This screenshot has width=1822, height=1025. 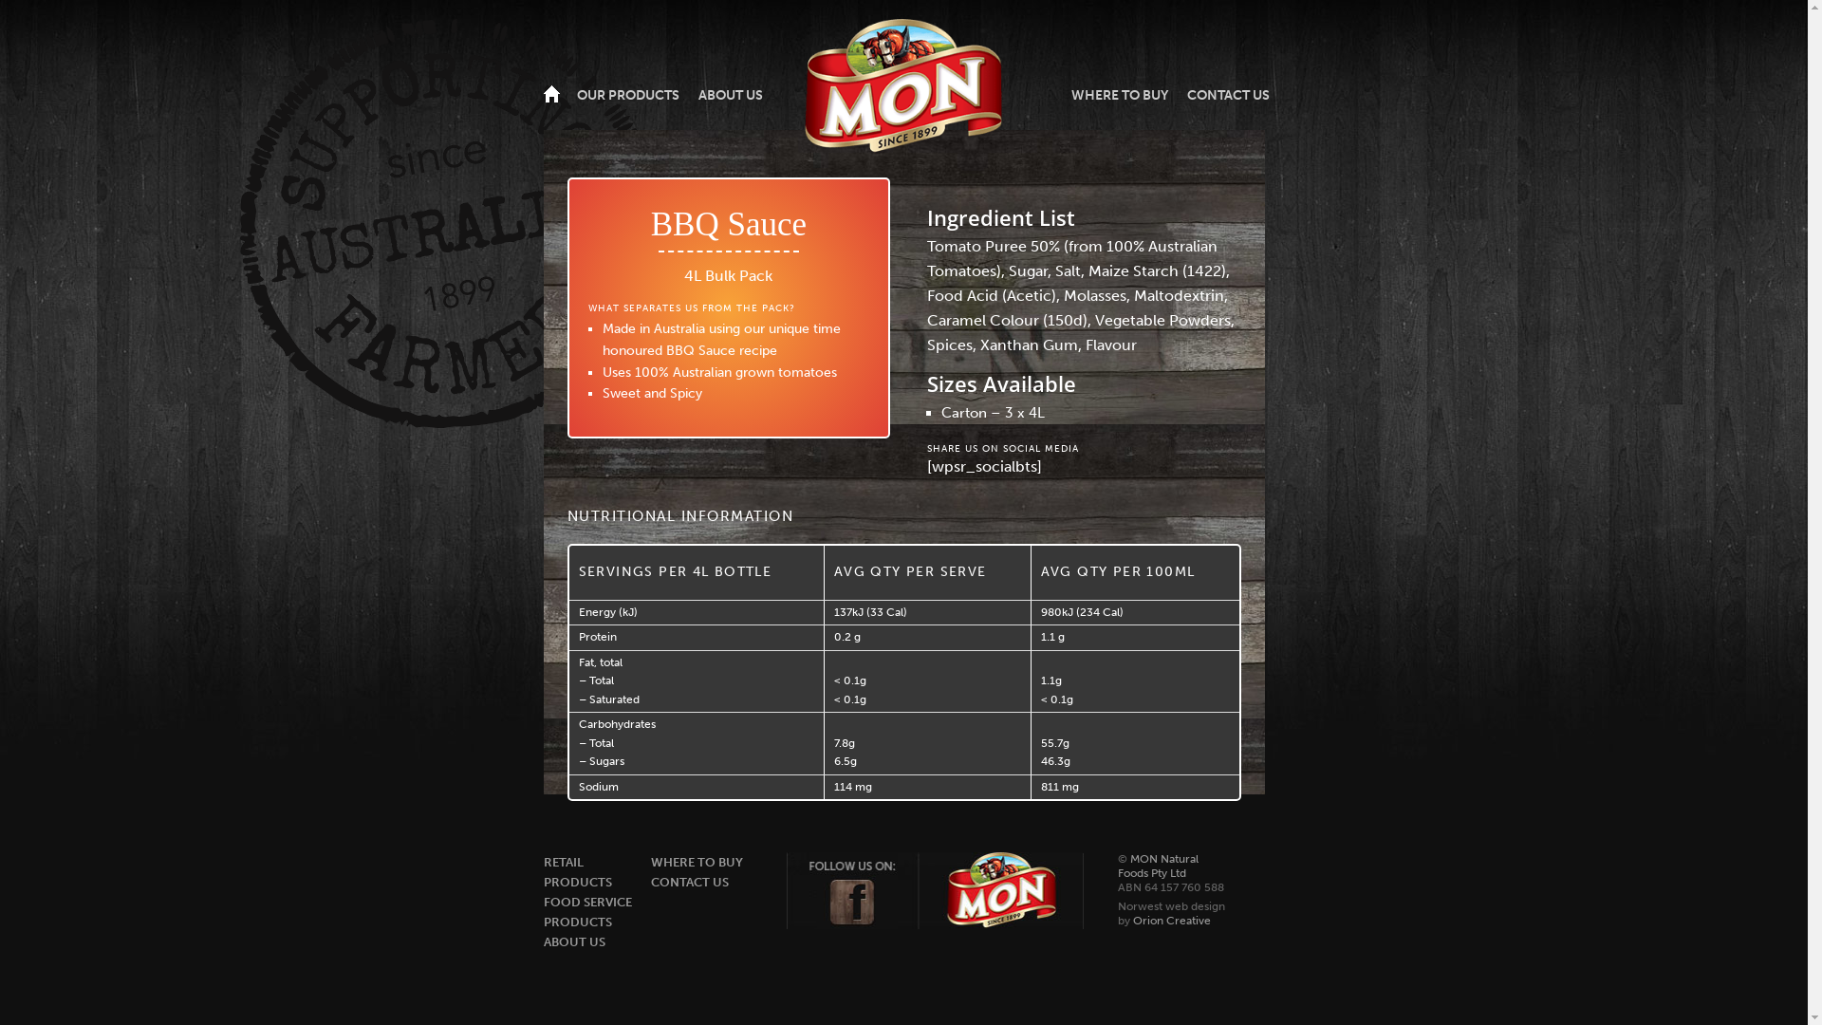 What do you see at coordinates (690, 883) in the screenshot?
I see `CONTACT US` at bounding box center [690, 883].